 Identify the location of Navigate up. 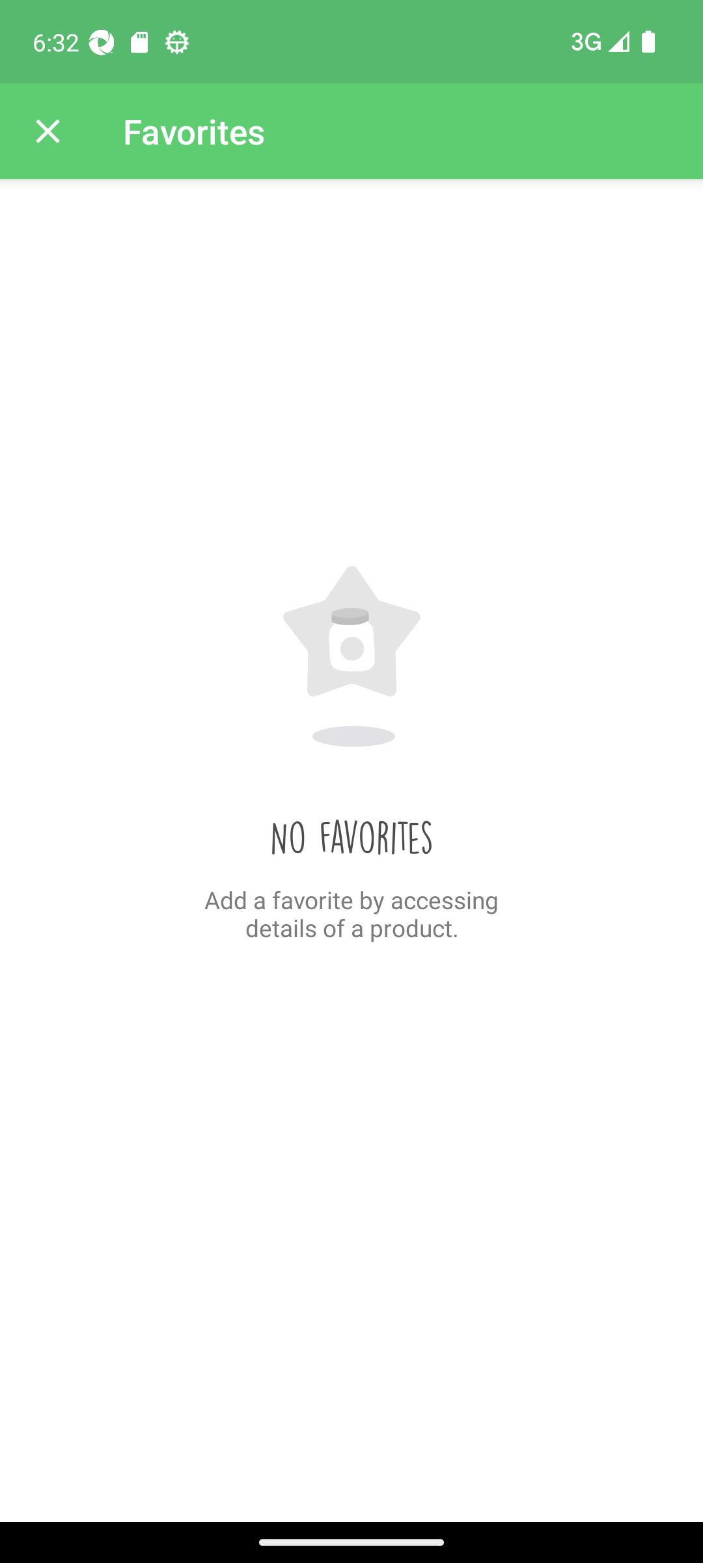
(48, 132).